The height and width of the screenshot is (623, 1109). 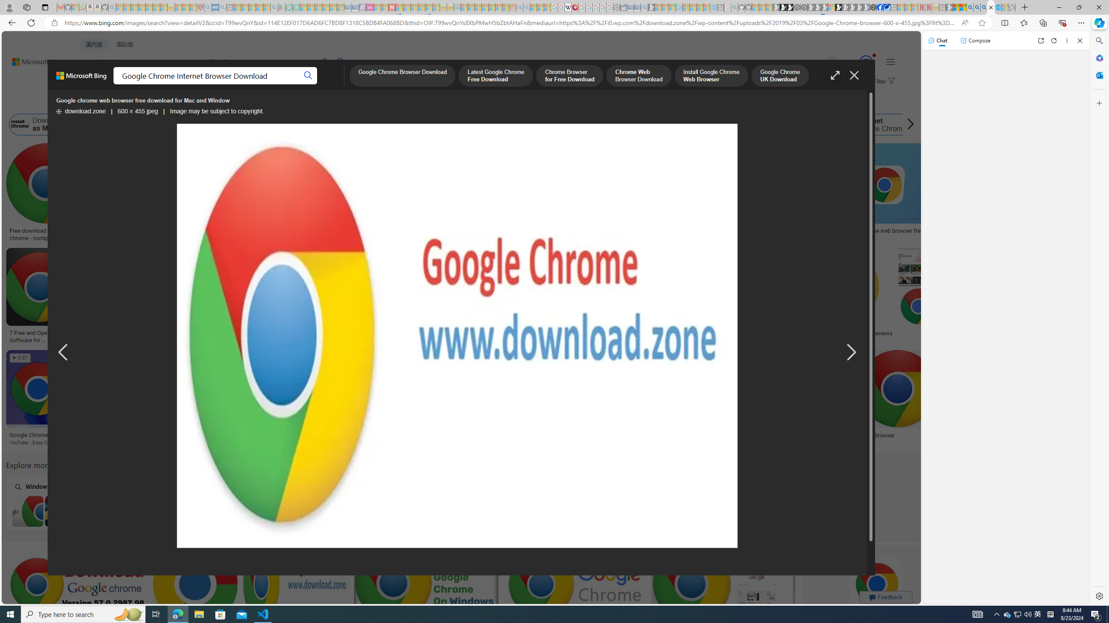 I want to click on Image size, so click(x=97, y=103).